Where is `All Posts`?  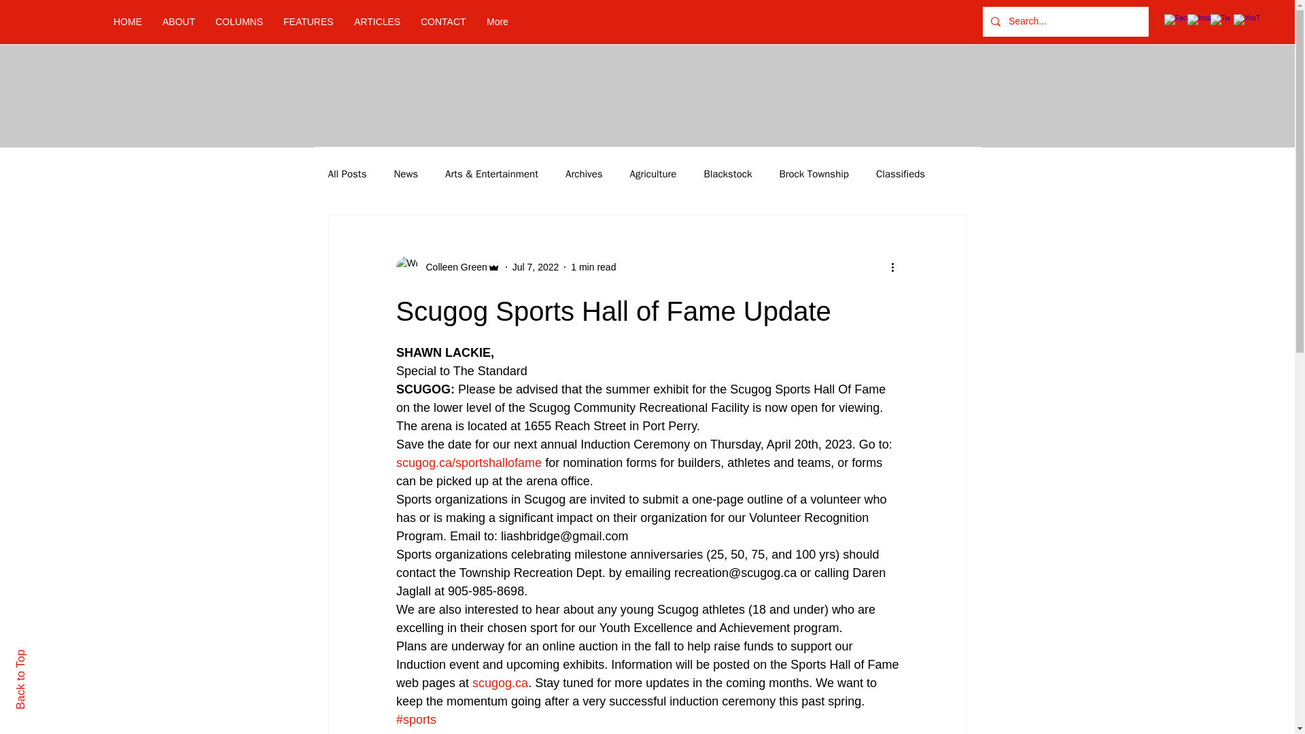
All Posts is located at coordinates (347, 173).